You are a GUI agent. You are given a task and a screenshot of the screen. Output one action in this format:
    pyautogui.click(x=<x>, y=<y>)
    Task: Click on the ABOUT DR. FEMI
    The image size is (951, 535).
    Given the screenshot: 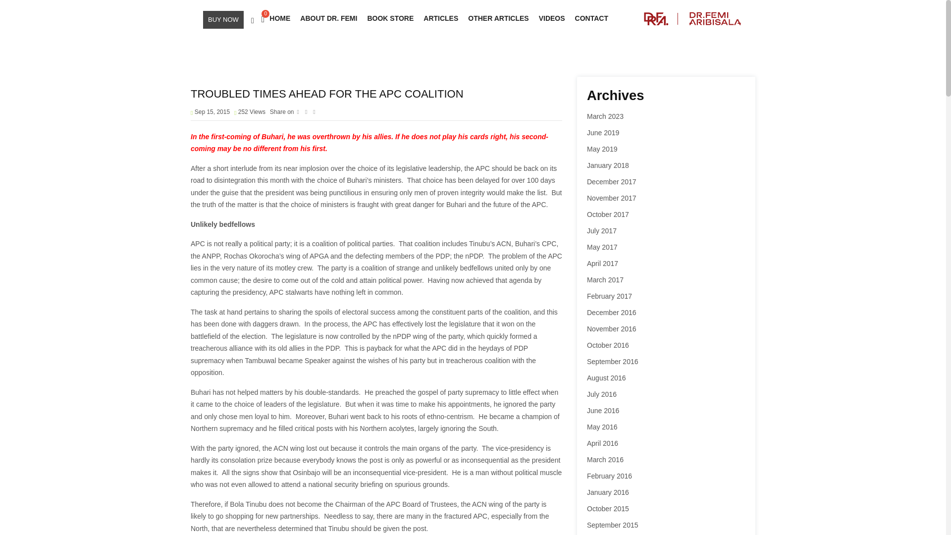 What is the action you would take?
    pyautogui.click(x=328, y=19)
    